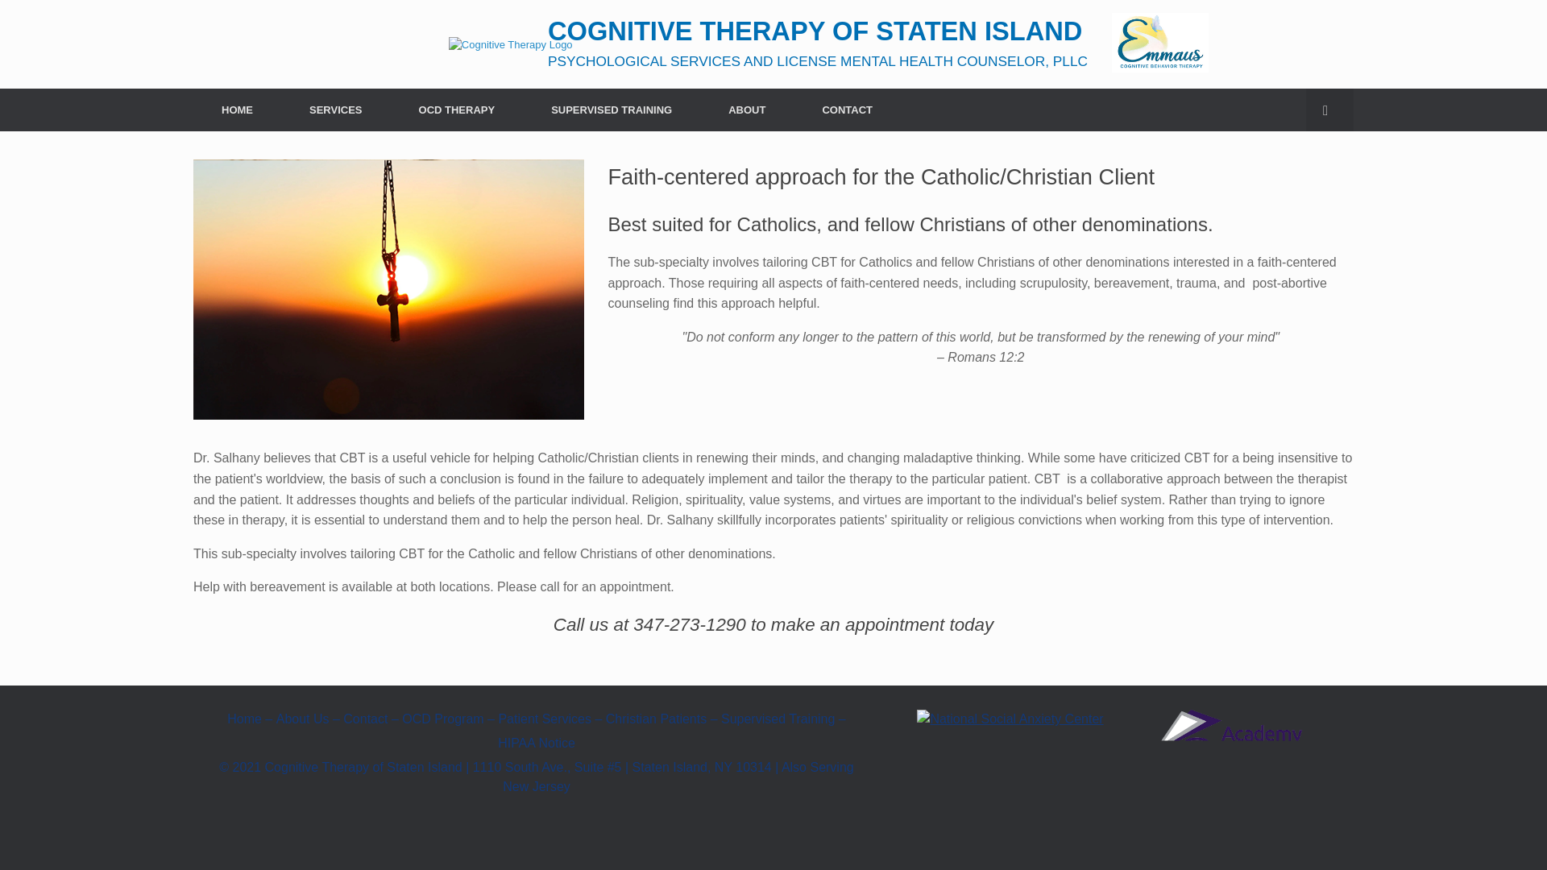 The height and width of the screenshot is (870, 1547). I want to click on CONTACT, so click(846, 110).